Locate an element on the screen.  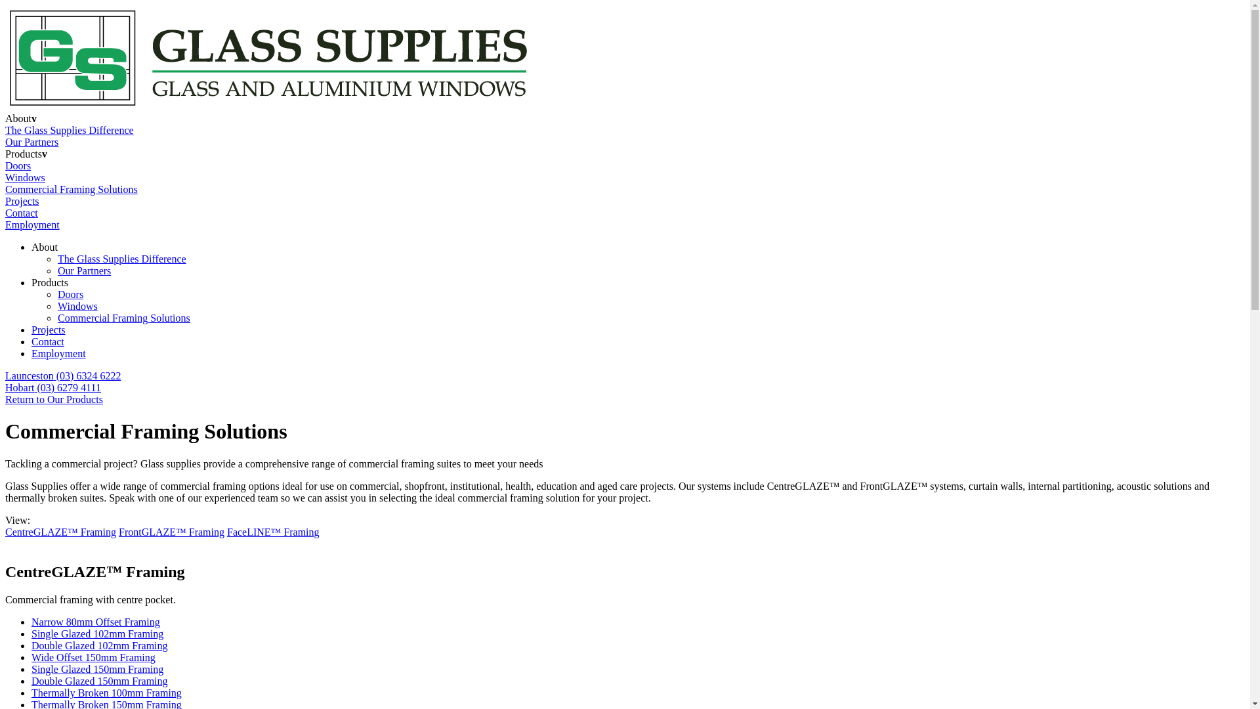
Doors is located at coordinates (18, 165).